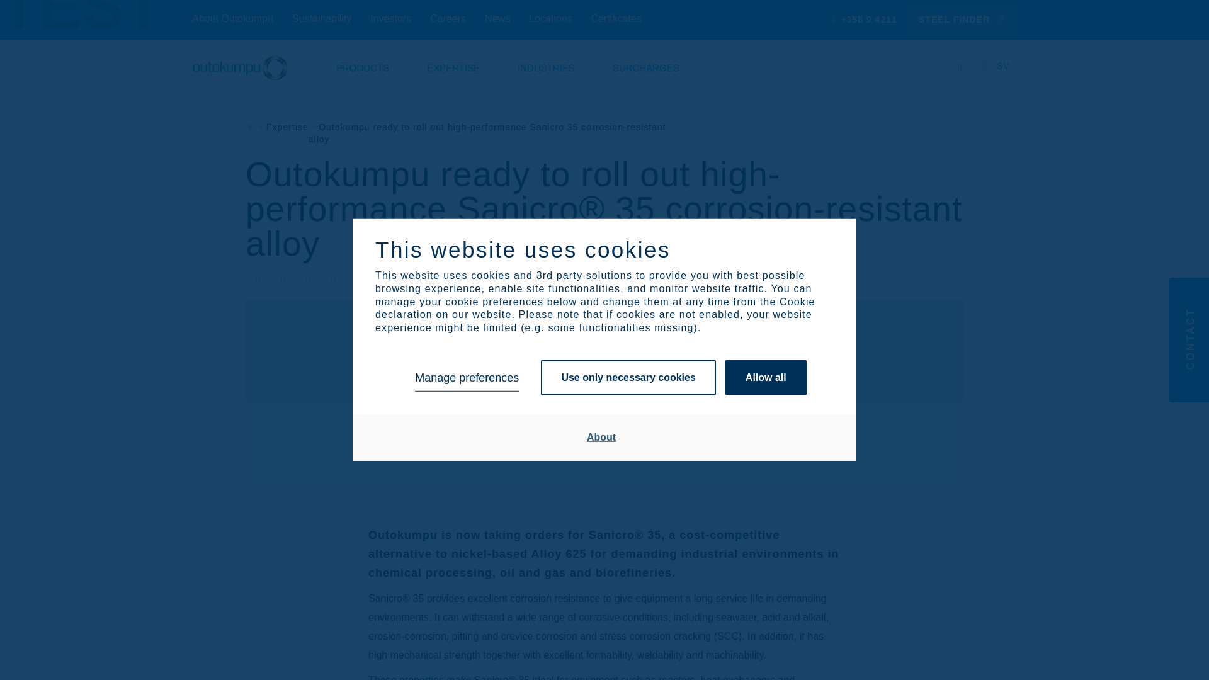 The image size is (1209, 680). Describe the element at coordinates (766, 378) in the screenshot. I see `Allow all` at that location.